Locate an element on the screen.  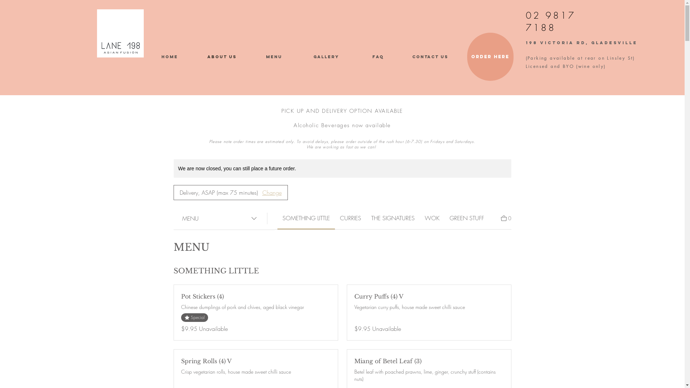
Miang of Betel Leaf (3) is located at coordinates (429, 361).